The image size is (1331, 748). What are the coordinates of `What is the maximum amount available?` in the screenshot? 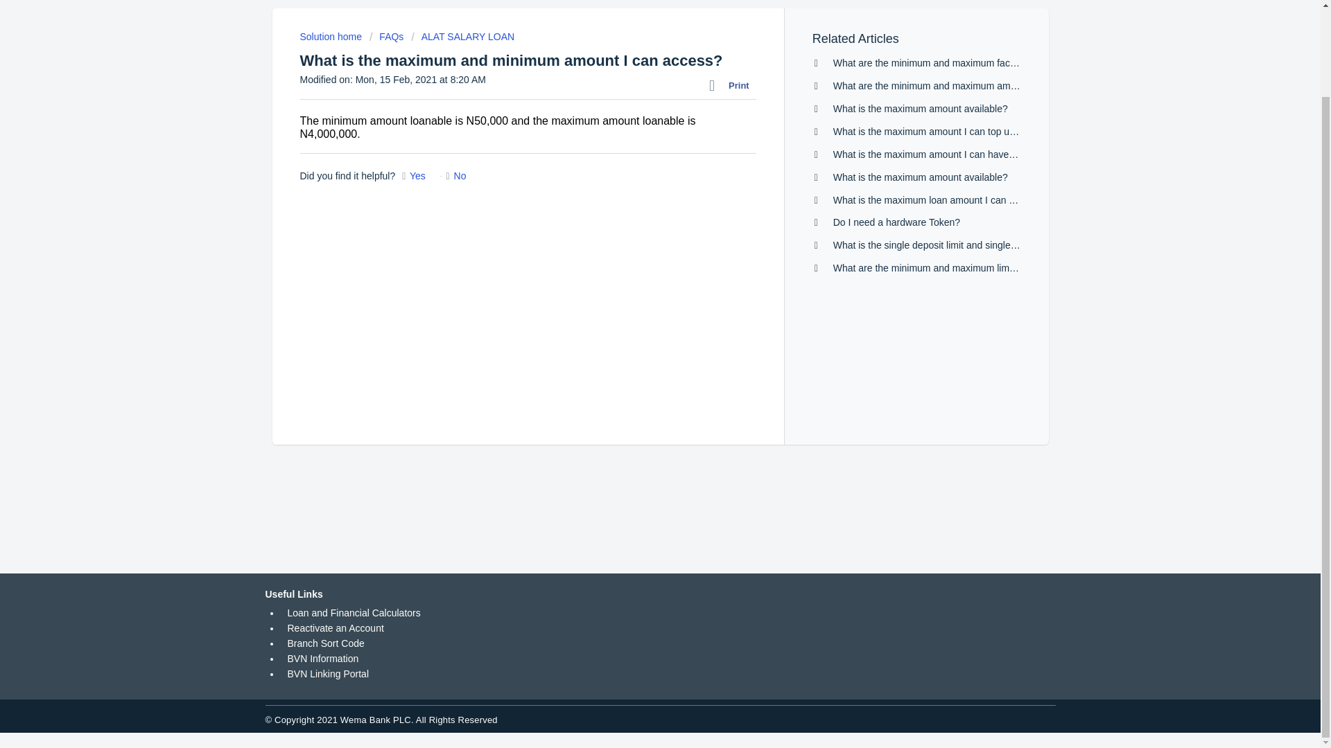 It's located at (920, 177).